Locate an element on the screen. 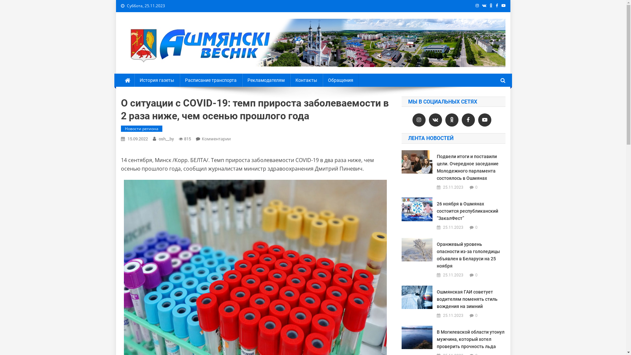 This screenshot has width=631, height=355. 25.11.2023 is located at coordinates (453, 227).